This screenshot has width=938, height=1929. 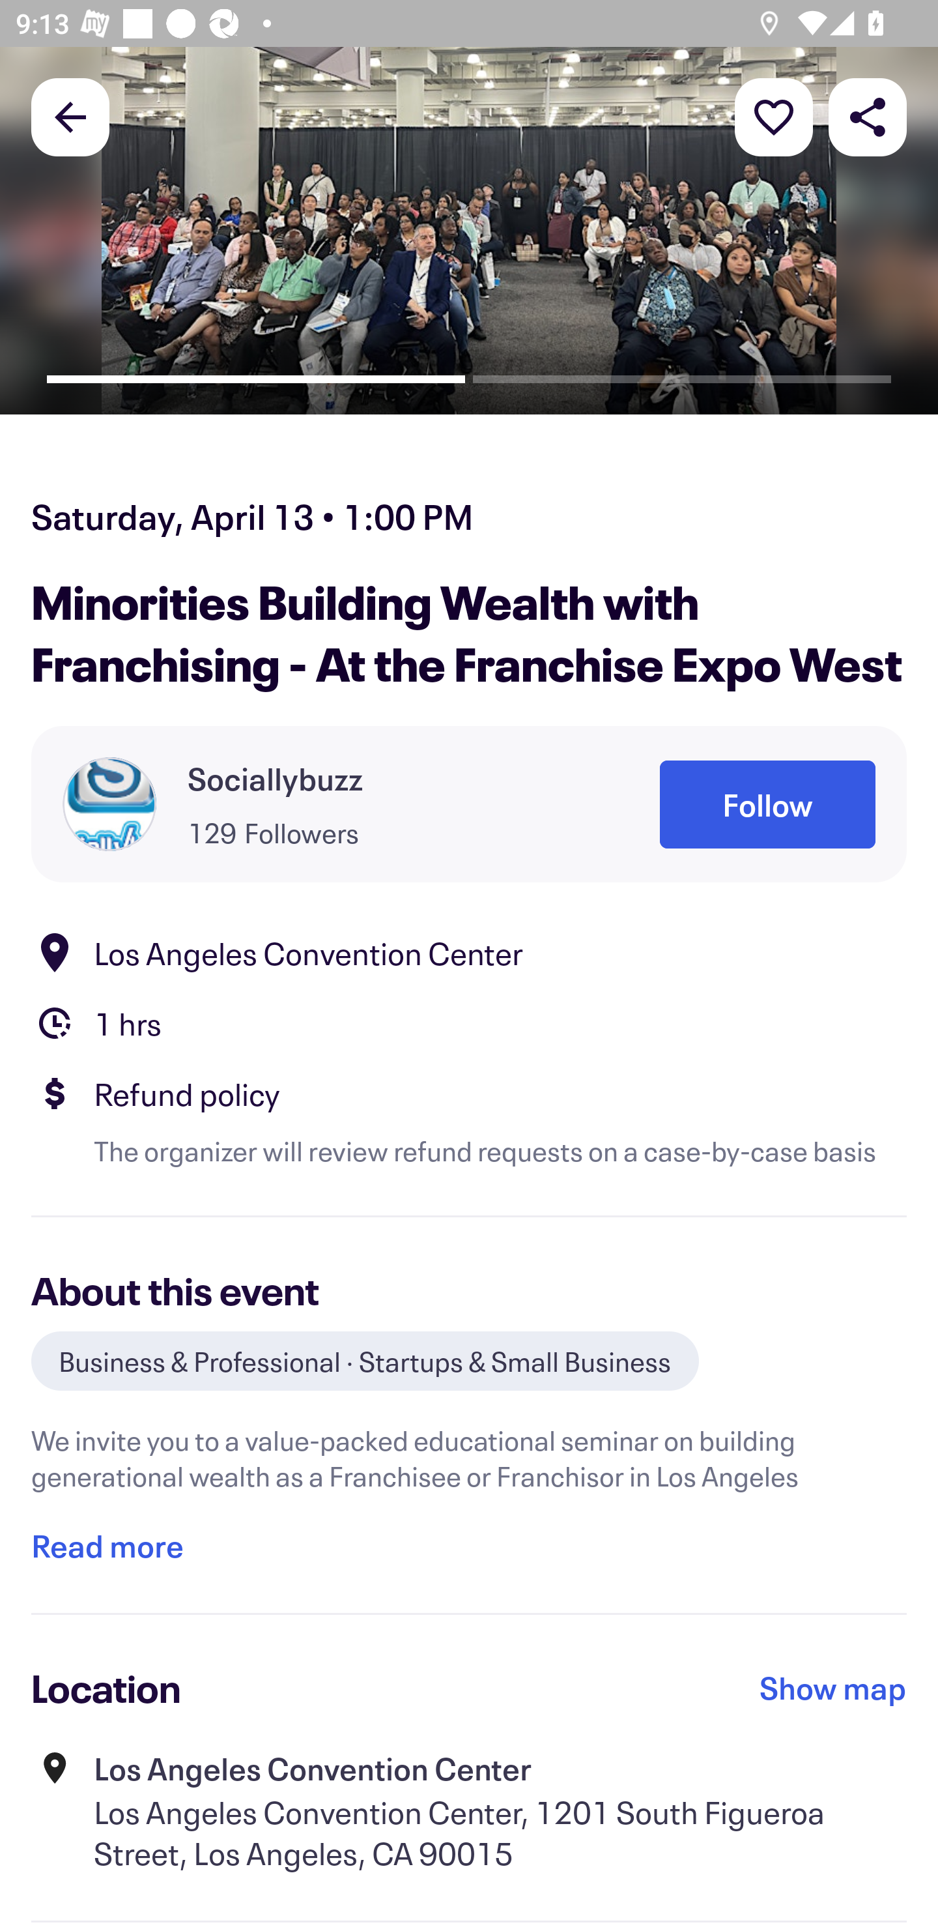 I want to click on Location Los Angeles Convention Center, so click(x=469, y=953).